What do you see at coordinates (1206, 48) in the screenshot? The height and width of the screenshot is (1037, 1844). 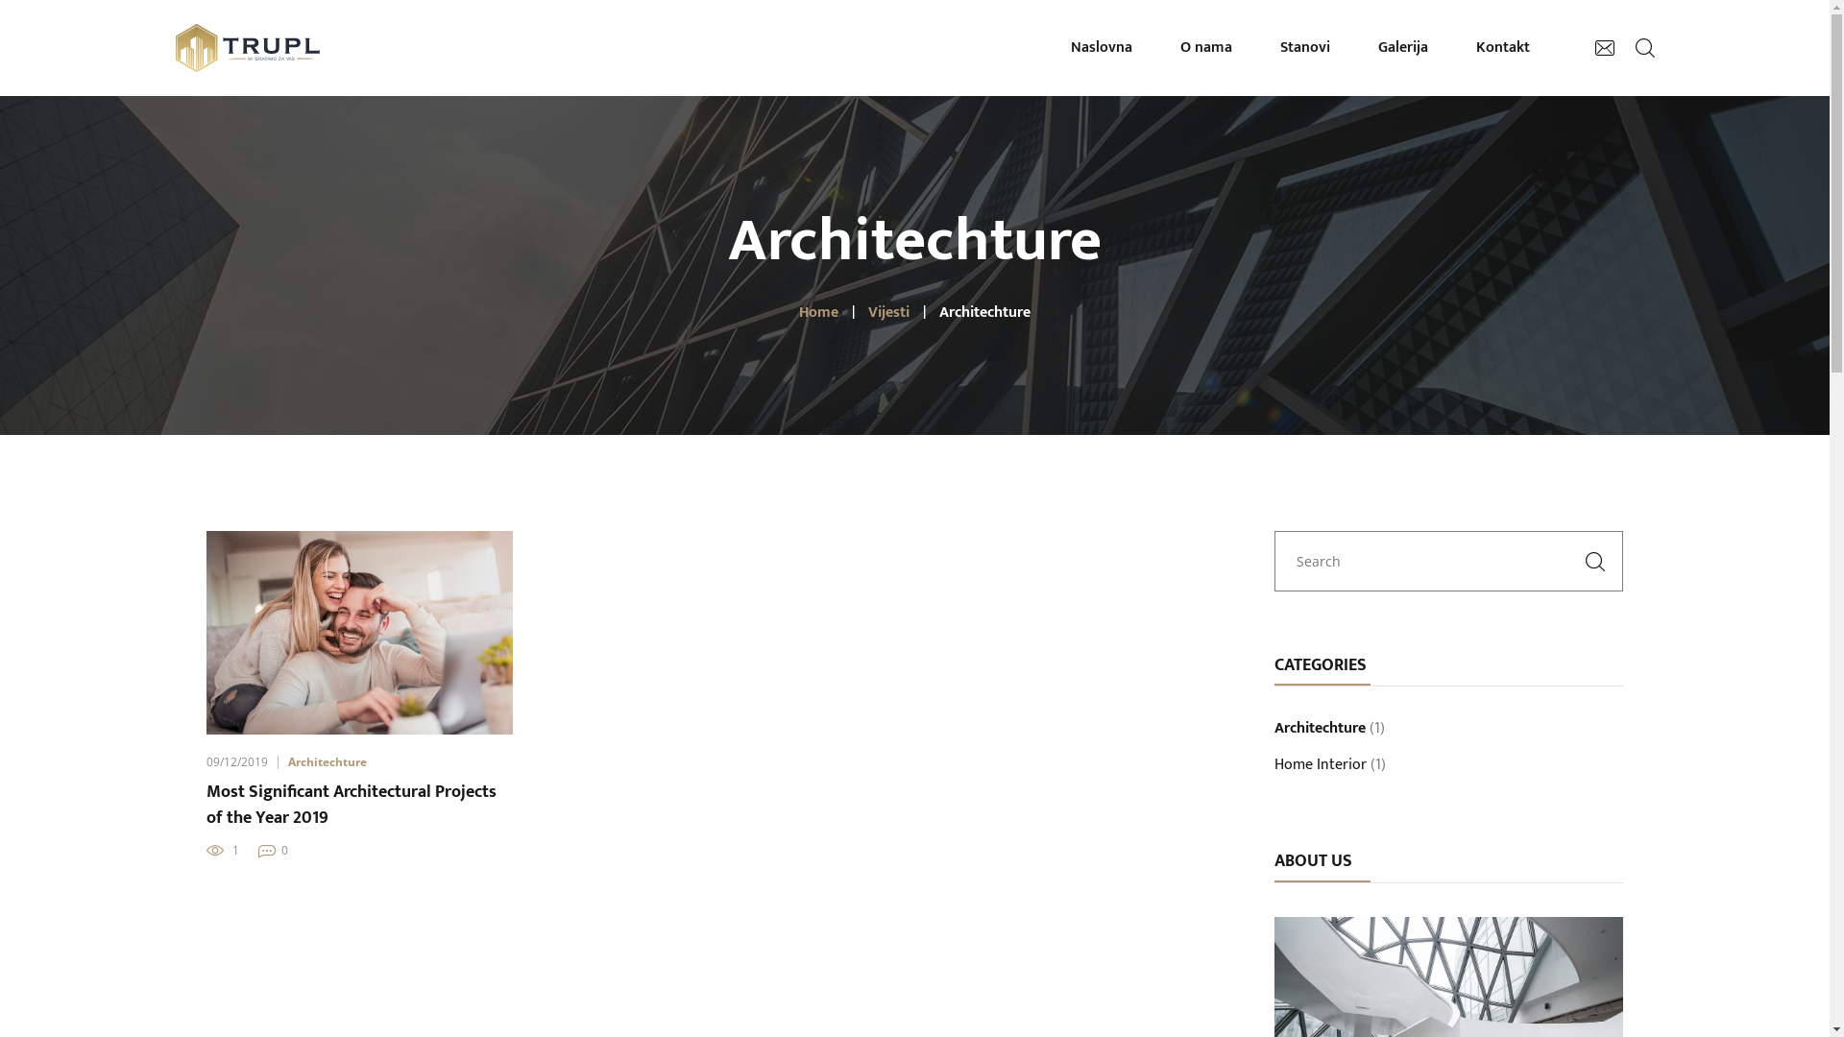 I see `O nama` at bounding box center [1206, 48].